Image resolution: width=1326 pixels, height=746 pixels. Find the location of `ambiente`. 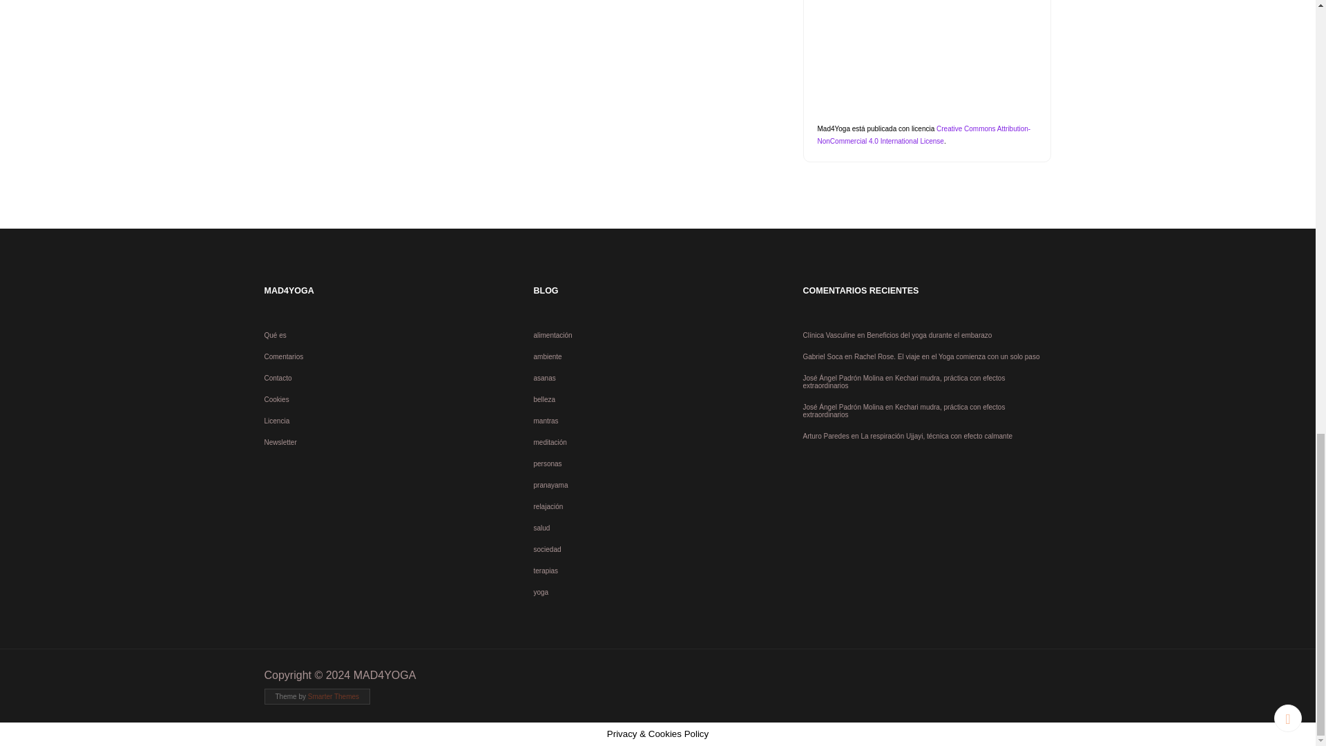

ambiente is located at coordinates (547, 356).